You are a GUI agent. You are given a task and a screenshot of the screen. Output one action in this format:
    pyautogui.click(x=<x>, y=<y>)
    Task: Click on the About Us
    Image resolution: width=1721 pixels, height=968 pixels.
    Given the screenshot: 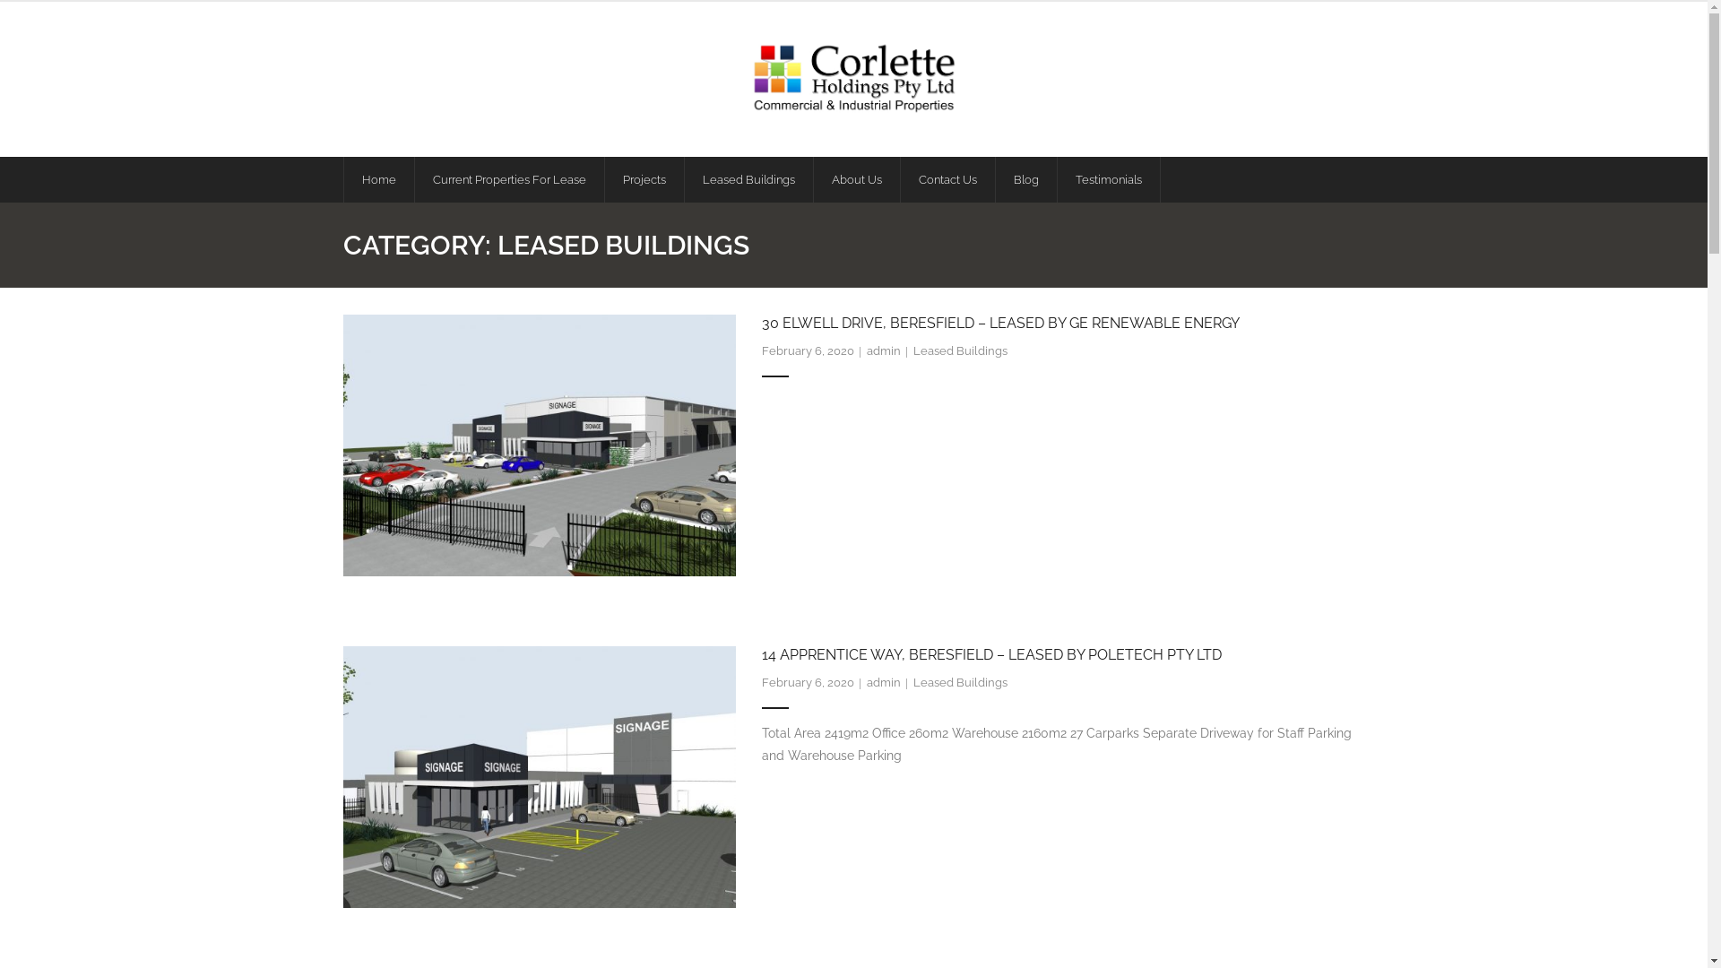 What is the action you would take?
    pyautogui.click(x=855, y=179)
    